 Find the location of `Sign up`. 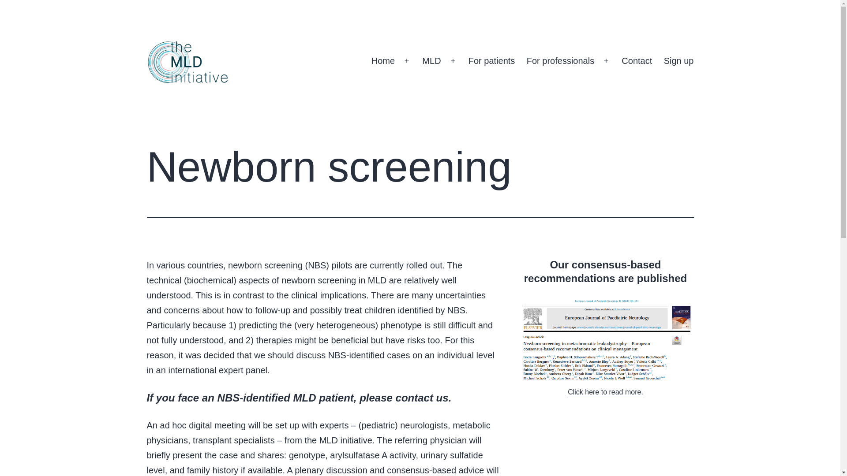

Sign up is located at coordinates (678, 61).